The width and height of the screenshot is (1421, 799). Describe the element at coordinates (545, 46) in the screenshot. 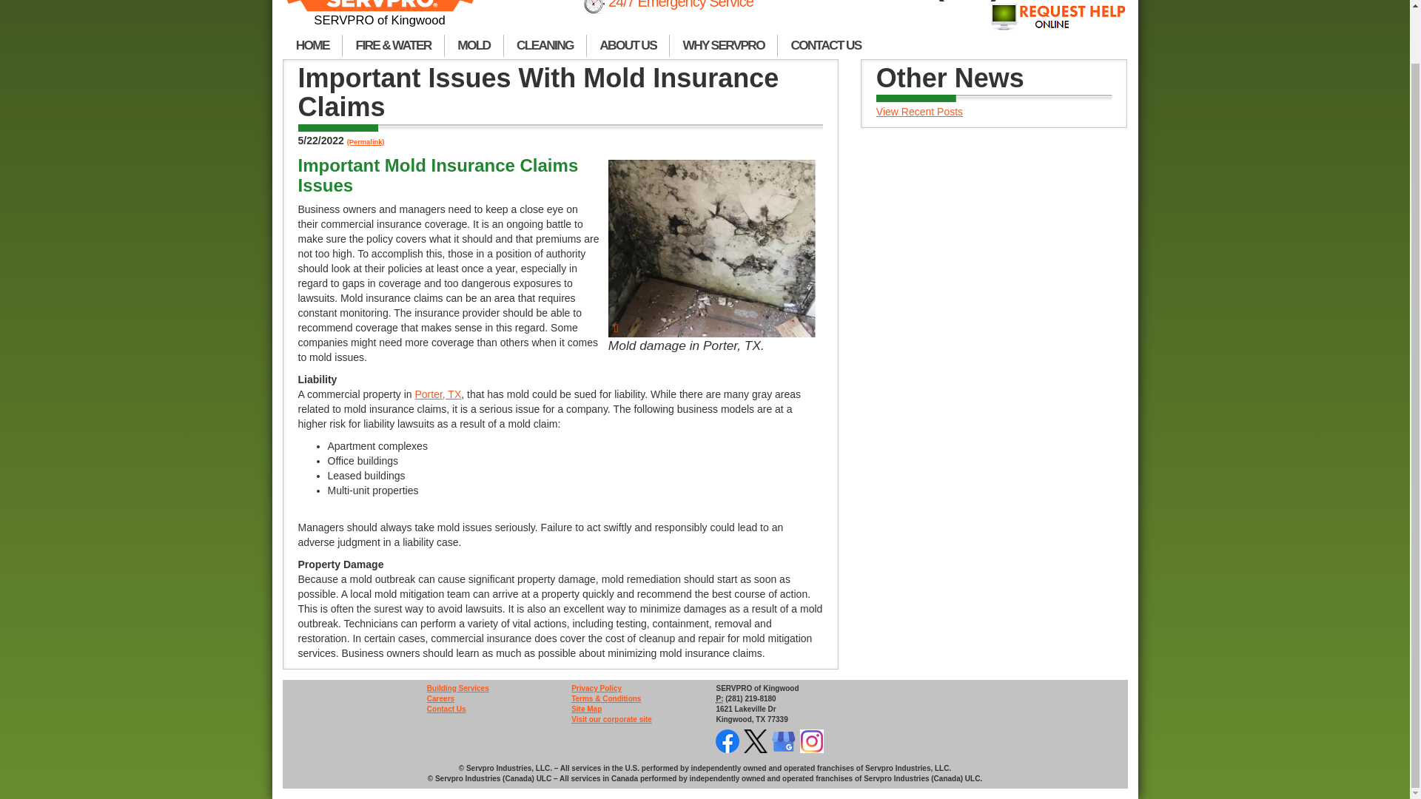

I see `CLEANING` at that location.